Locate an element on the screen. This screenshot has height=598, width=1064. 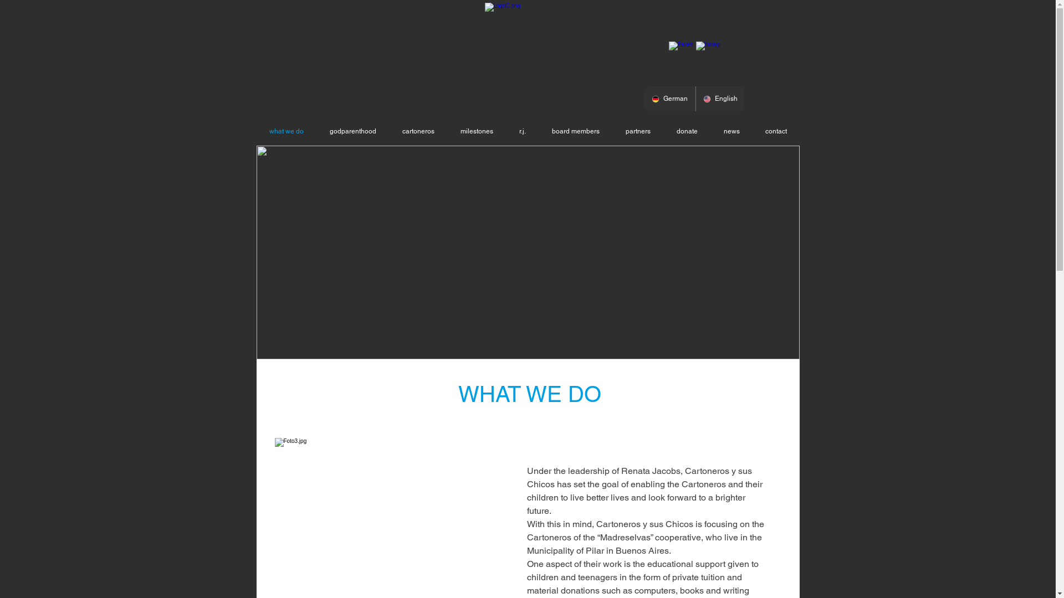
news is located at coordinates (731, 131).